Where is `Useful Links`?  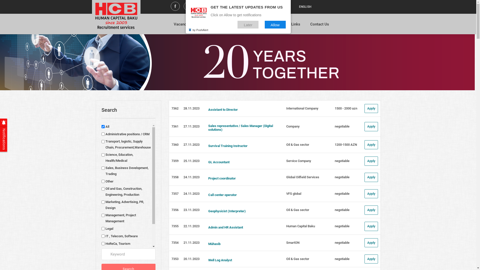 Useful Links is located at coordinates (290, 26).